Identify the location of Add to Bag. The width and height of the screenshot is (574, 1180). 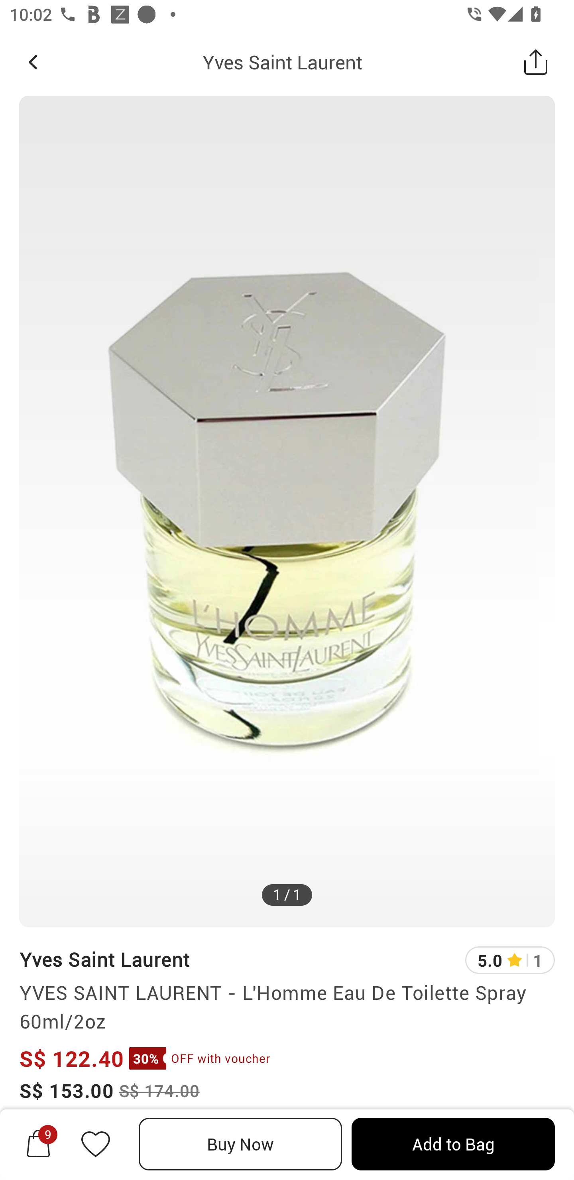
(453, 1144).